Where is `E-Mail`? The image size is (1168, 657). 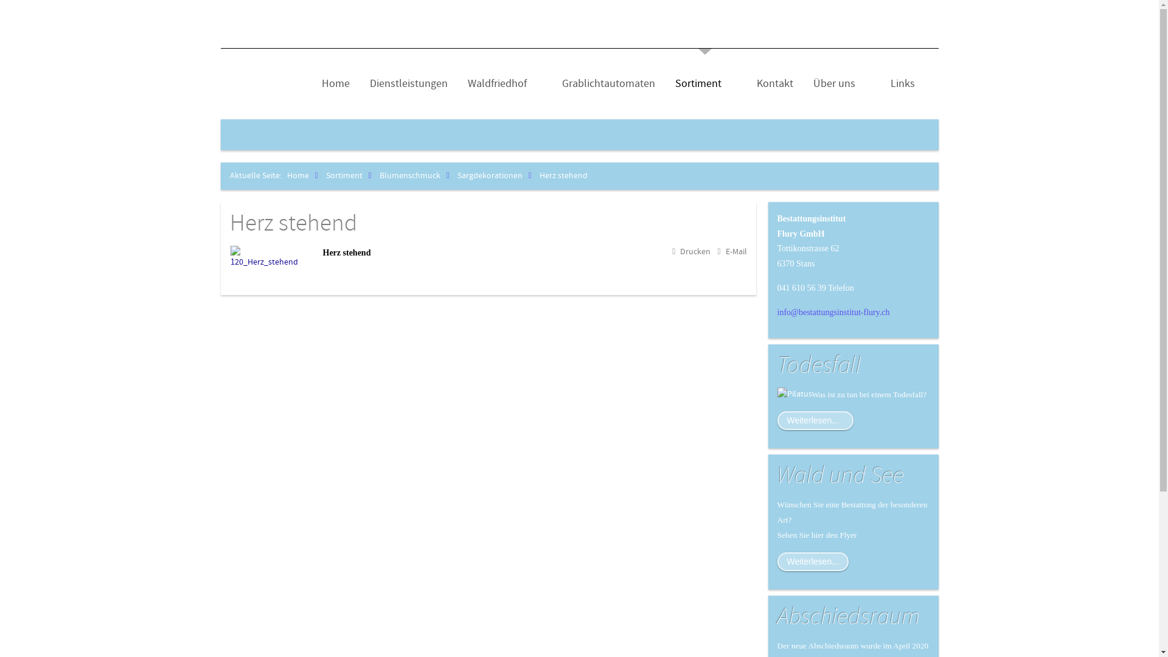
E-Mail is located at coordinates (732, 252).